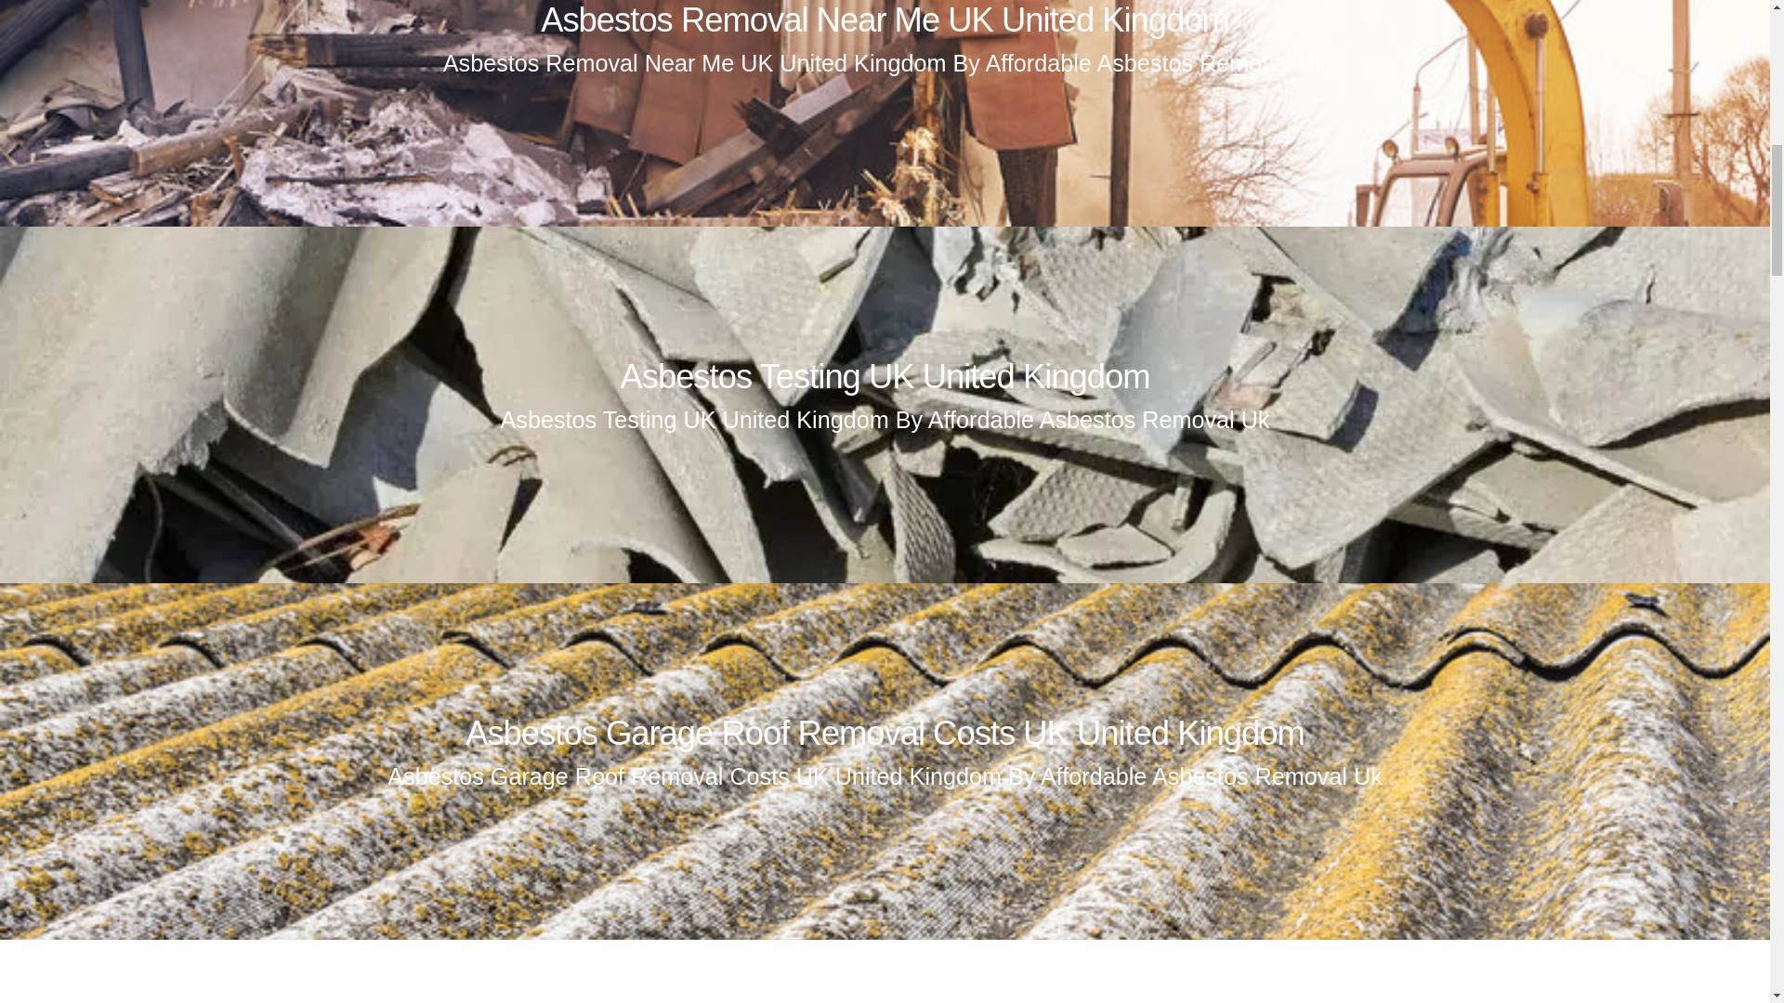  Describe the element at coordinates (885, 733) in the screenshot. I see `Asbestos Garage Roof Removal Costs UK United Kingdom` at that location.